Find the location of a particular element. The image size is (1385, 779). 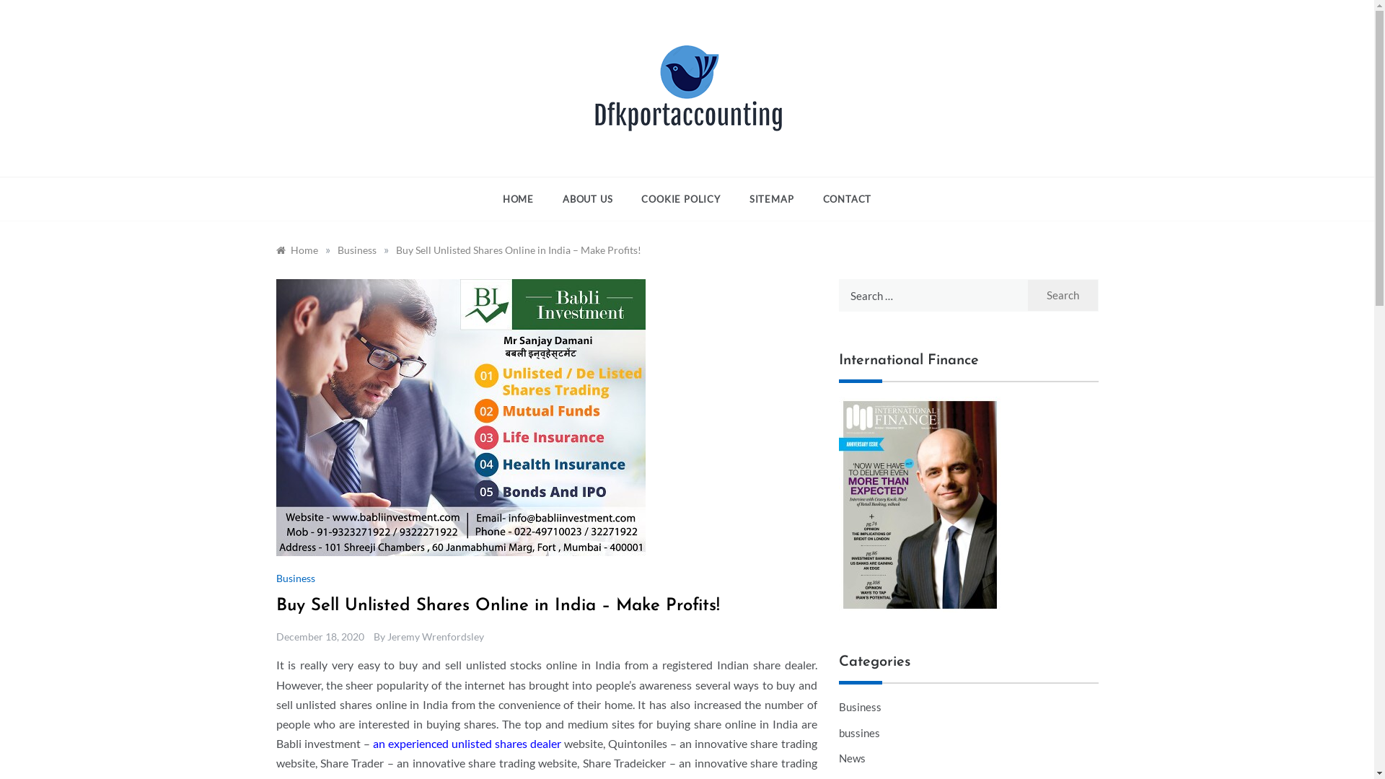

Business is located at coordinates (357, 250).